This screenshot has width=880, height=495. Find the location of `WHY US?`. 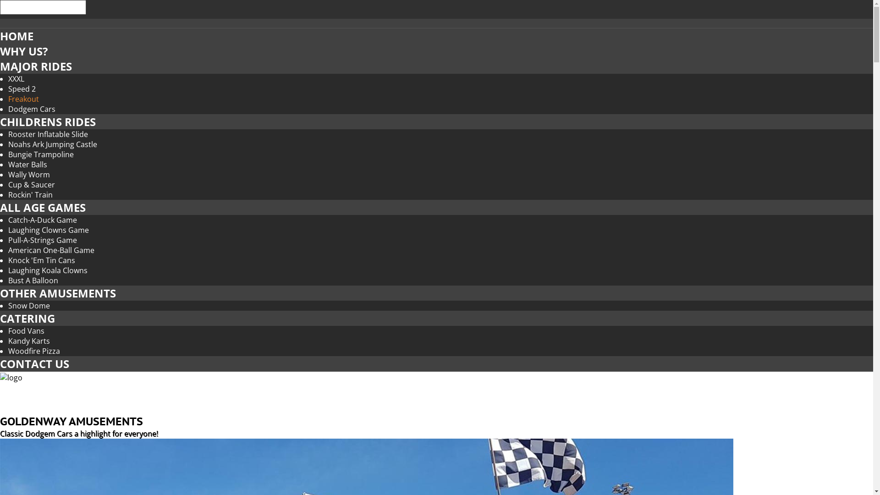

WHY US? is located at coordinates (24, 51).